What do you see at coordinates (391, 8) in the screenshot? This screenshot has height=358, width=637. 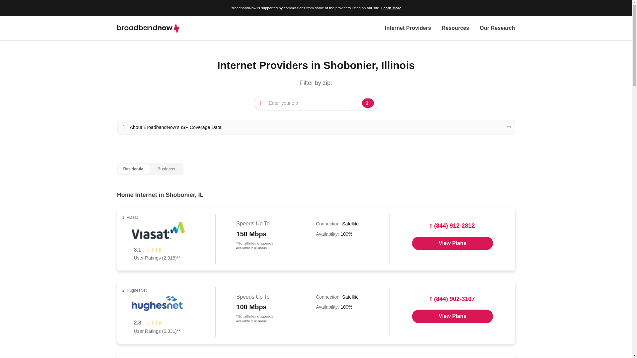 I see `Learn More` at bounding box center [391, 8].